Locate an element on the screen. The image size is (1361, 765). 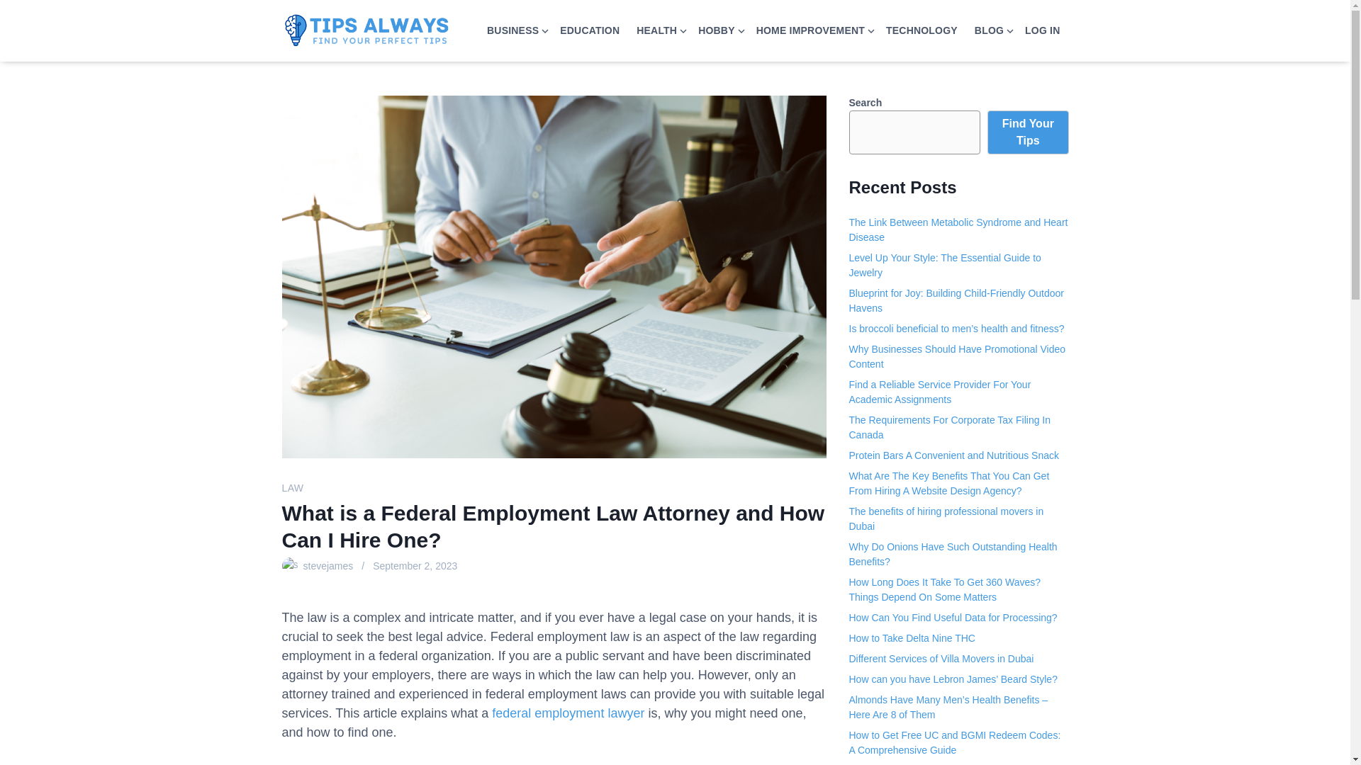
HEALTH is located at coordinates (652, 30).